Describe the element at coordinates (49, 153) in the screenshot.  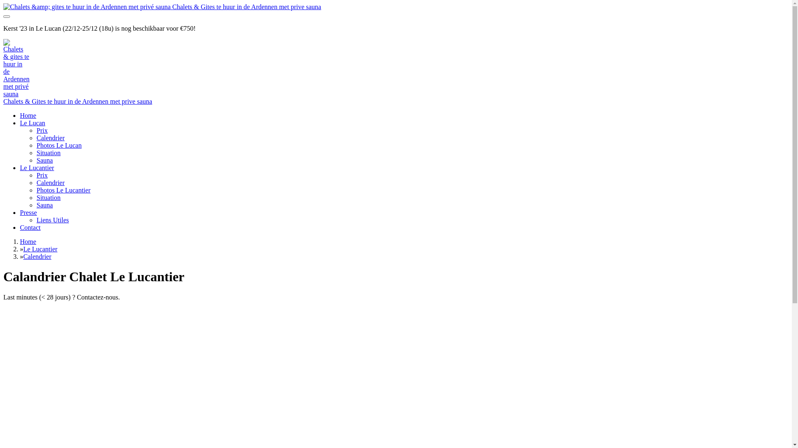
I see `Situation` at that location.